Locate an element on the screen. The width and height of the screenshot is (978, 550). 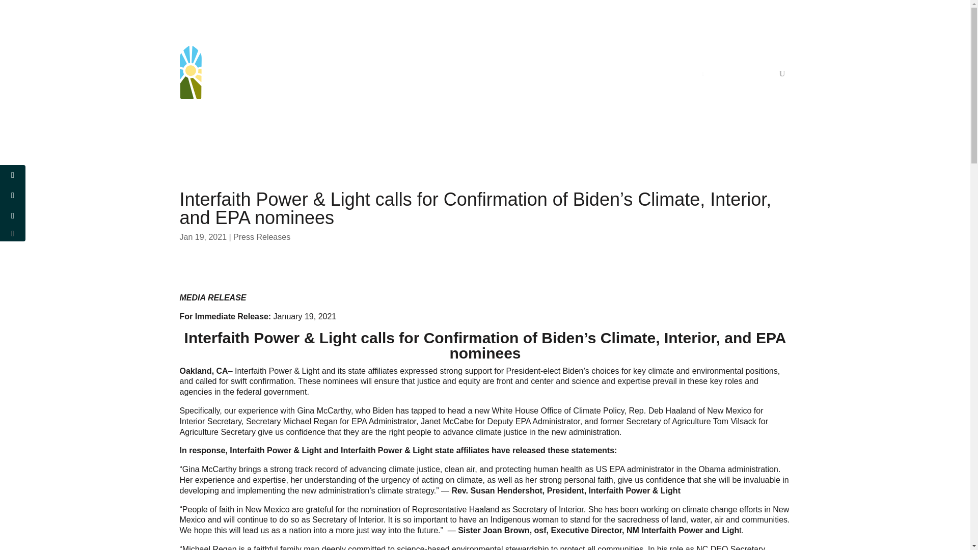
Contact is located at coordinates (755, 75).